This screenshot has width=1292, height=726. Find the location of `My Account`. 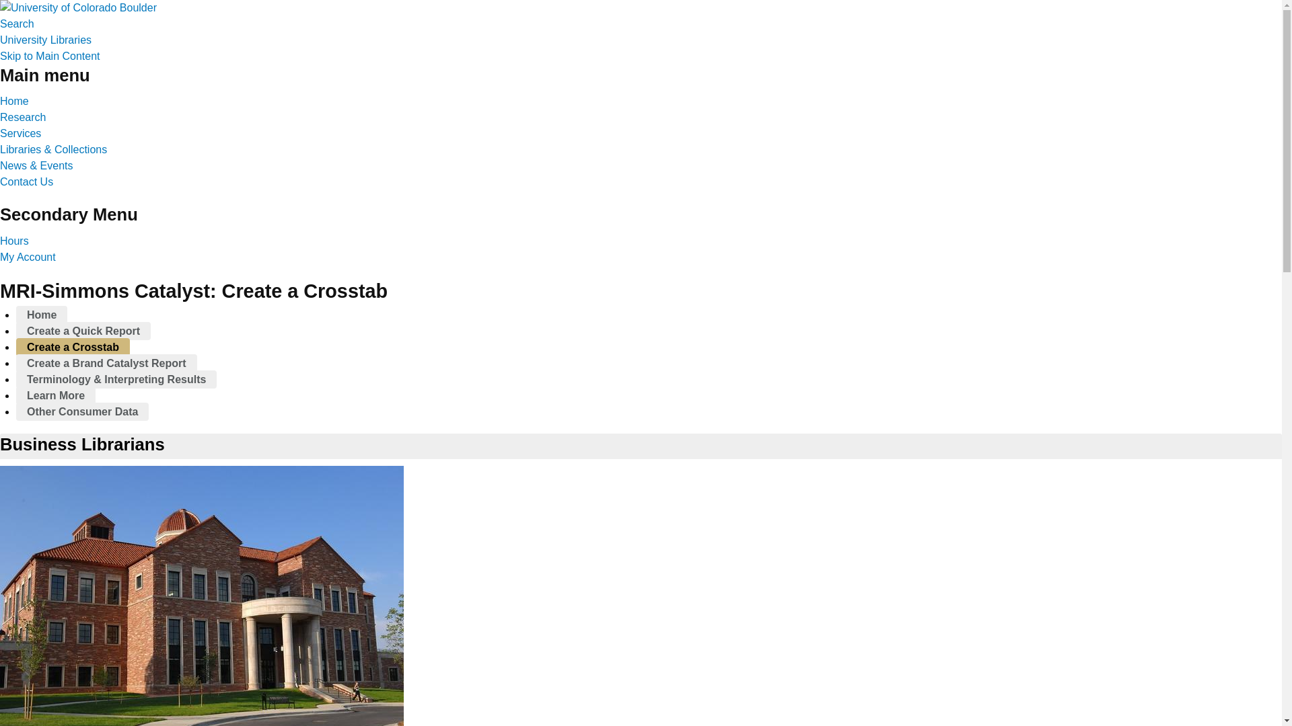

My Account is located at coordinates (28, 257).